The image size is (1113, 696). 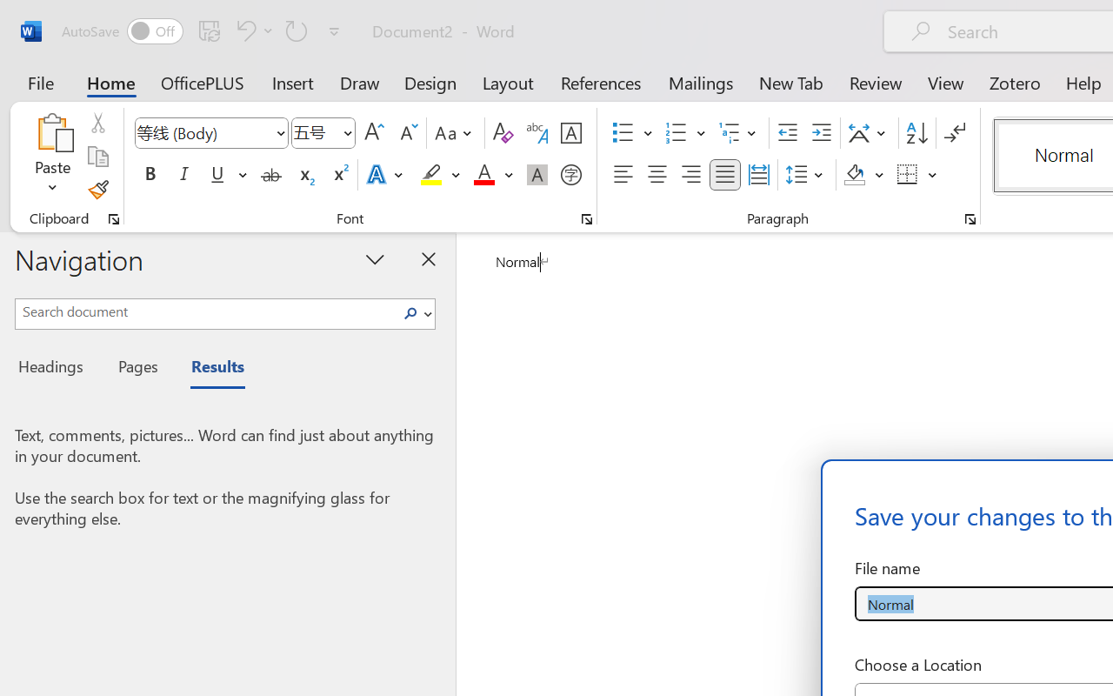 What do you see at coordinates (791, 82) in the screenshot?
I see `New Tab` at bounding box center [791, 82].